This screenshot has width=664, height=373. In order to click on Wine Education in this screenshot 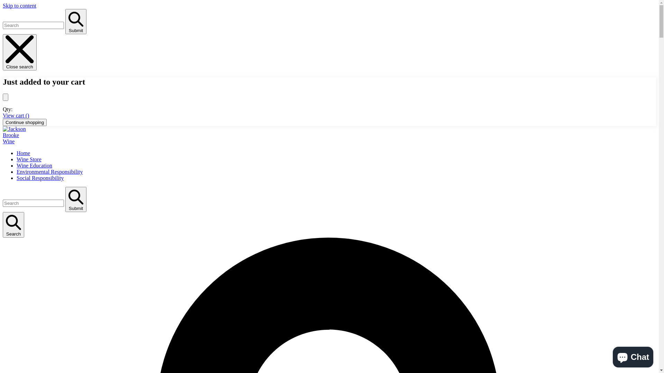, I will do `click(35, 166)`.